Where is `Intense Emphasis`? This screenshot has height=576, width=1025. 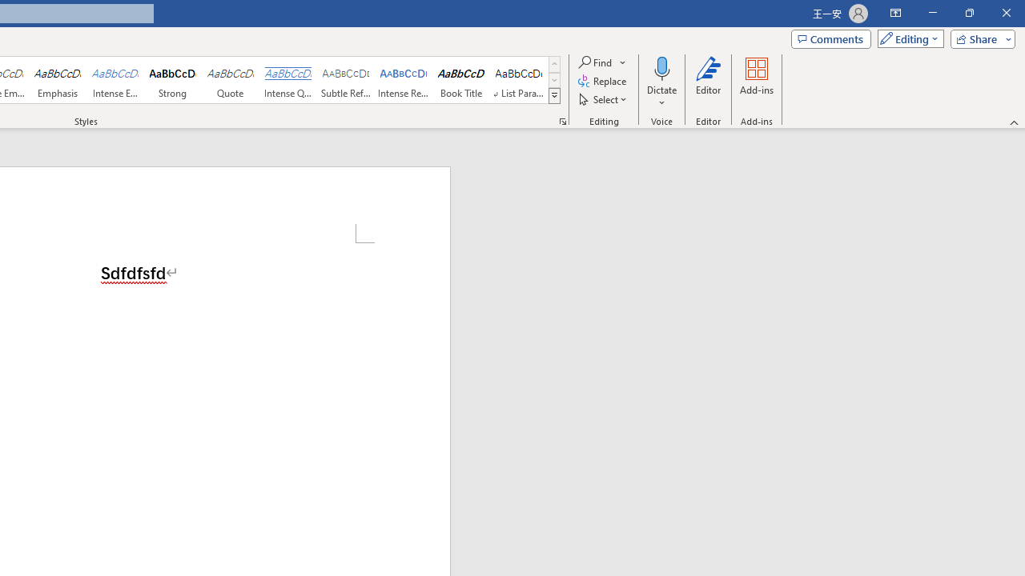
Intense Emphasis is located at coordinates (115, 80).